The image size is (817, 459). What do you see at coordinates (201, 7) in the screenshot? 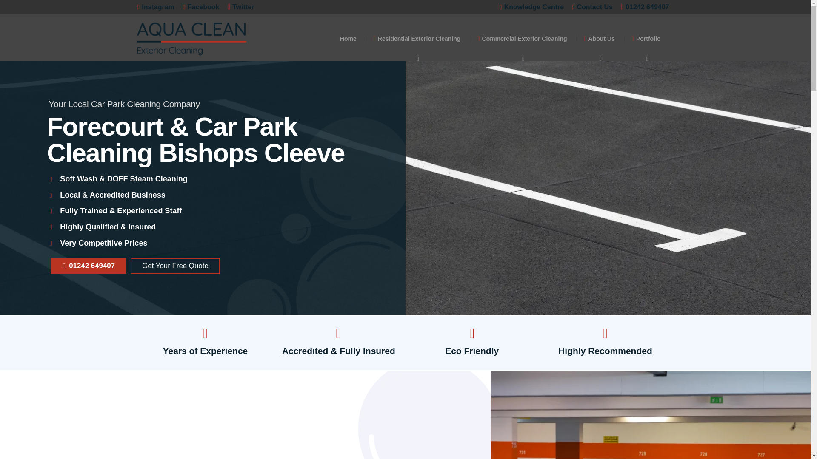
I see `Facebook` at bounding box center [201, 7].